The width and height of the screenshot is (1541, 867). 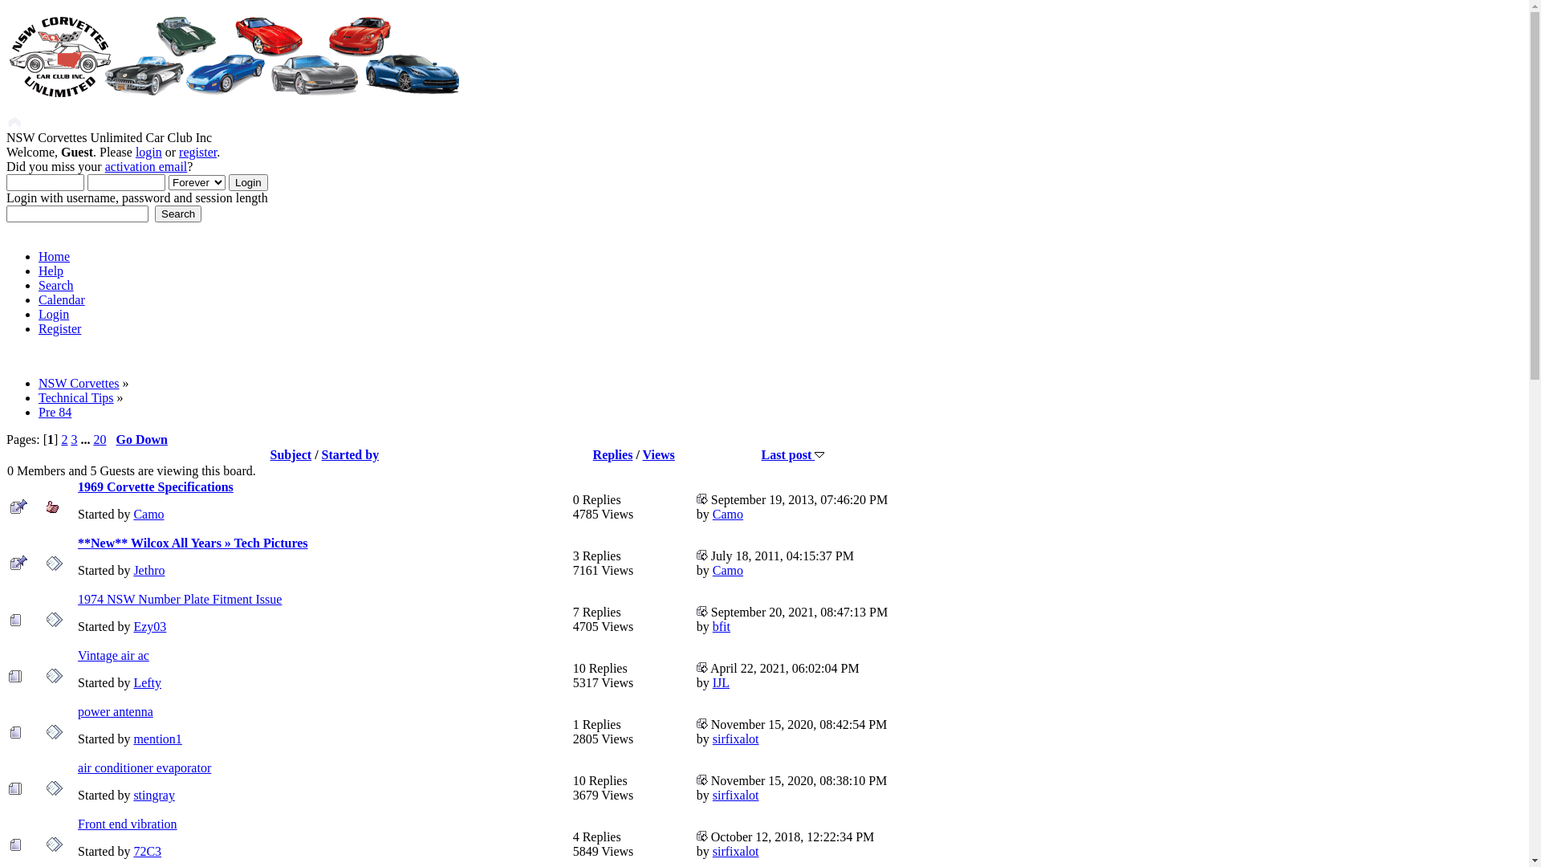 I want to click on Last post, so click(x=702, y=667).